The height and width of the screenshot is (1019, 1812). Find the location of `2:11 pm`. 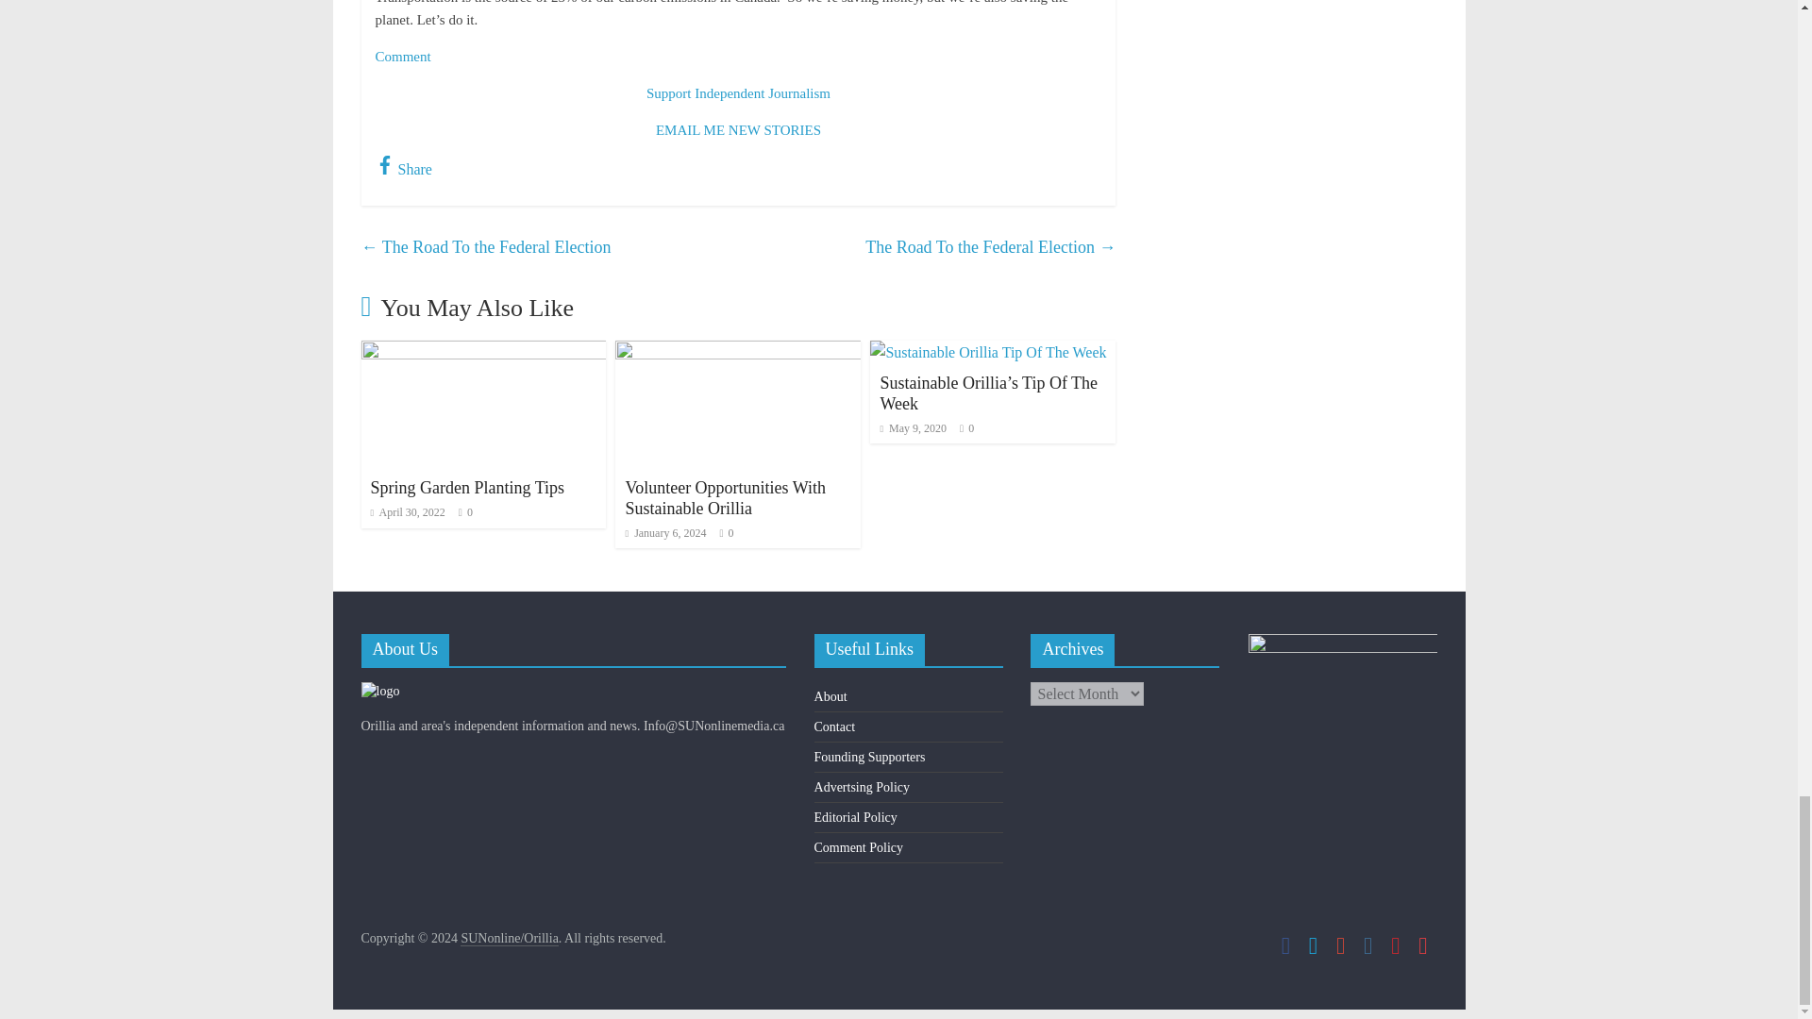

2:11 pm is located at coordinates (665, 533).